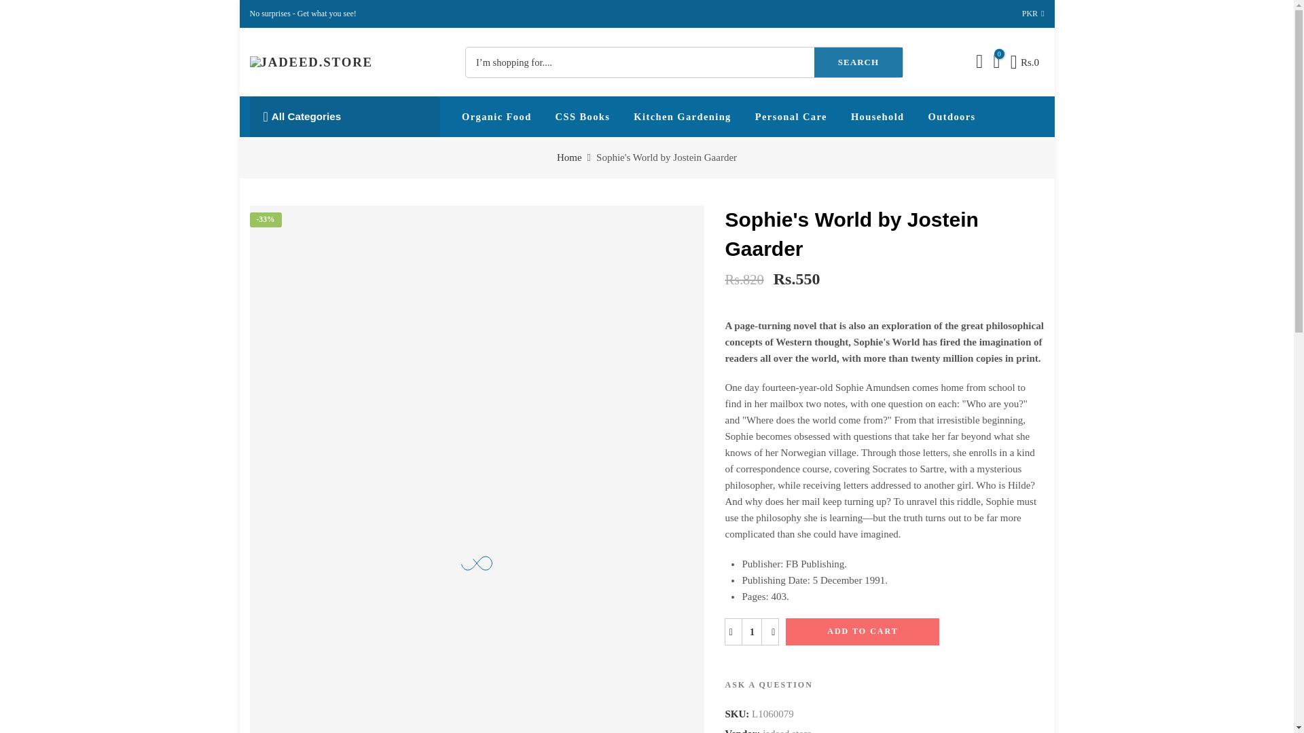 The height and width of the screenshot is (733, 1304). I want to click on Organic Food, so click(496, 116).